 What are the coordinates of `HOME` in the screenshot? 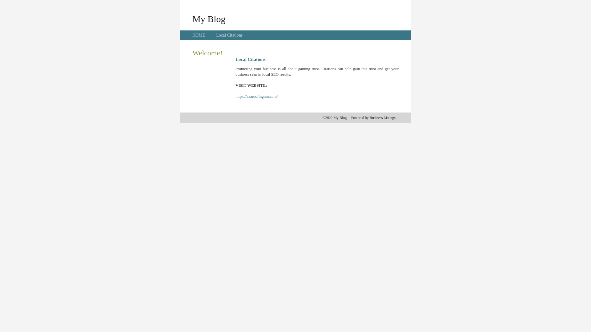 It's located at (199, 35).